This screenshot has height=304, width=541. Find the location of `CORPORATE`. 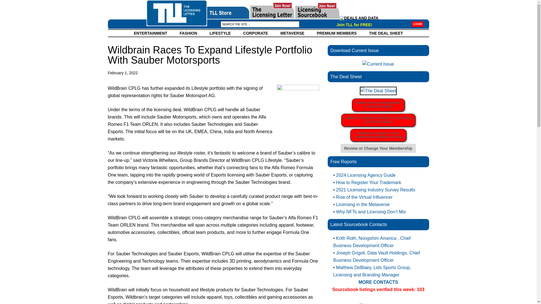

CORPORATE is located at coordinates (418, 24).